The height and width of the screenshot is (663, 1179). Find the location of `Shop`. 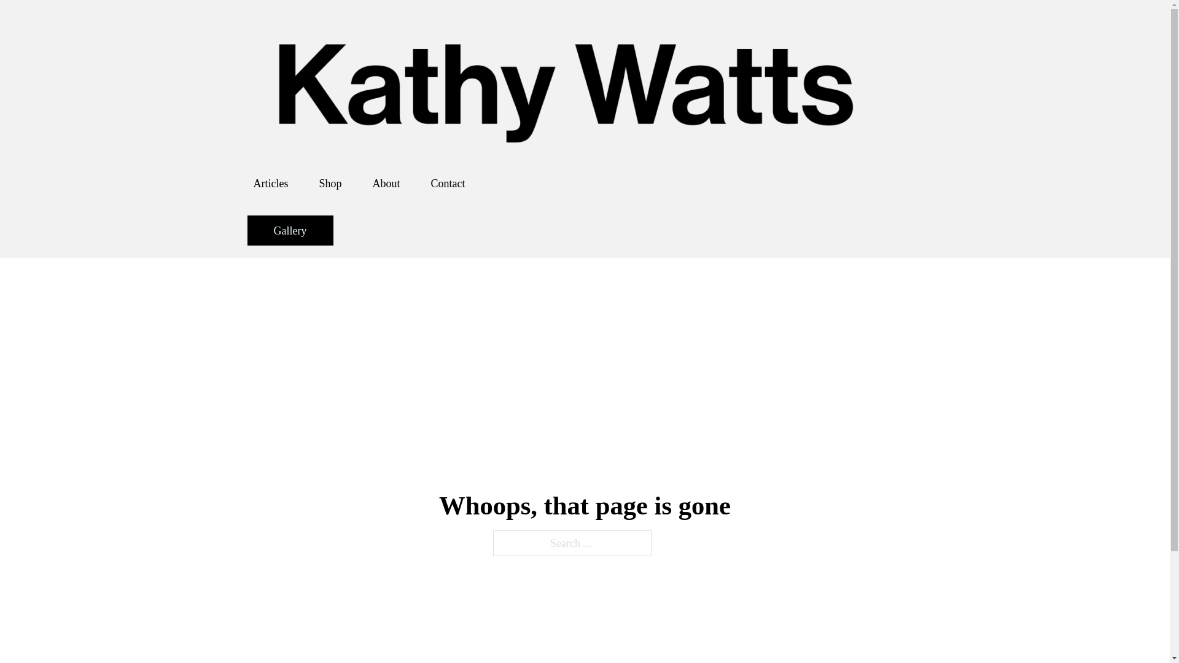

Shop is located at coordinates (330, 183).